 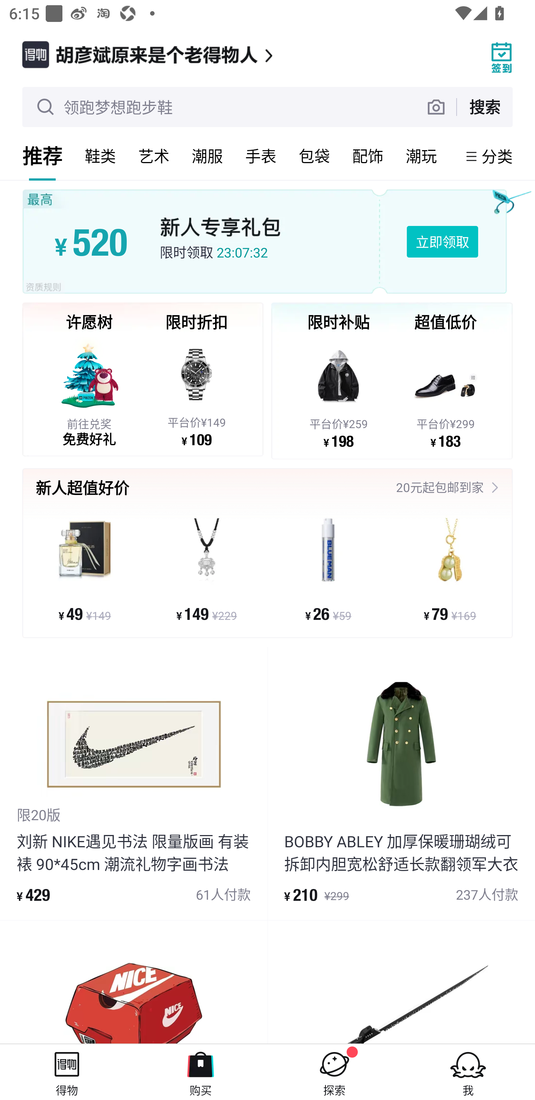 I want to click on 推荐, so click(x=42, y=156).